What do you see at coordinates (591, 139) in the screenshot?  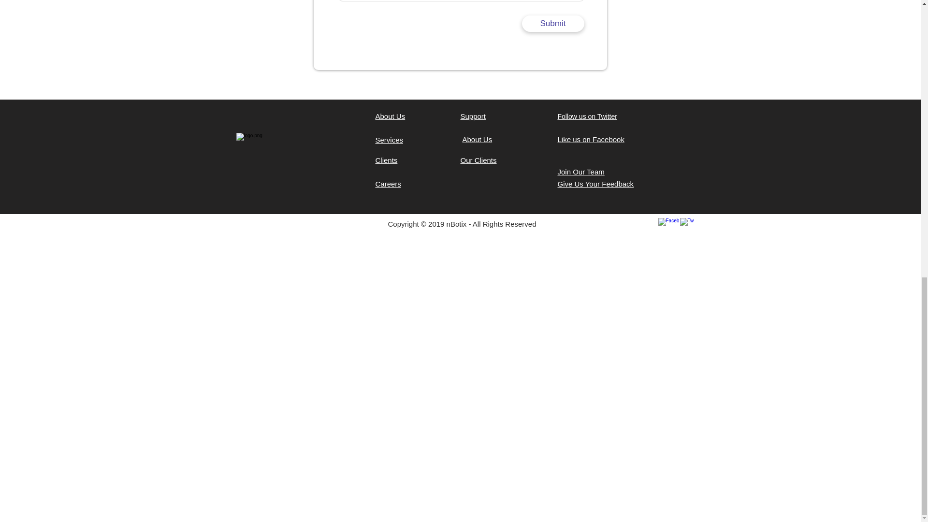 I see `Like us on Facebook` at bounding box center [591, 139].